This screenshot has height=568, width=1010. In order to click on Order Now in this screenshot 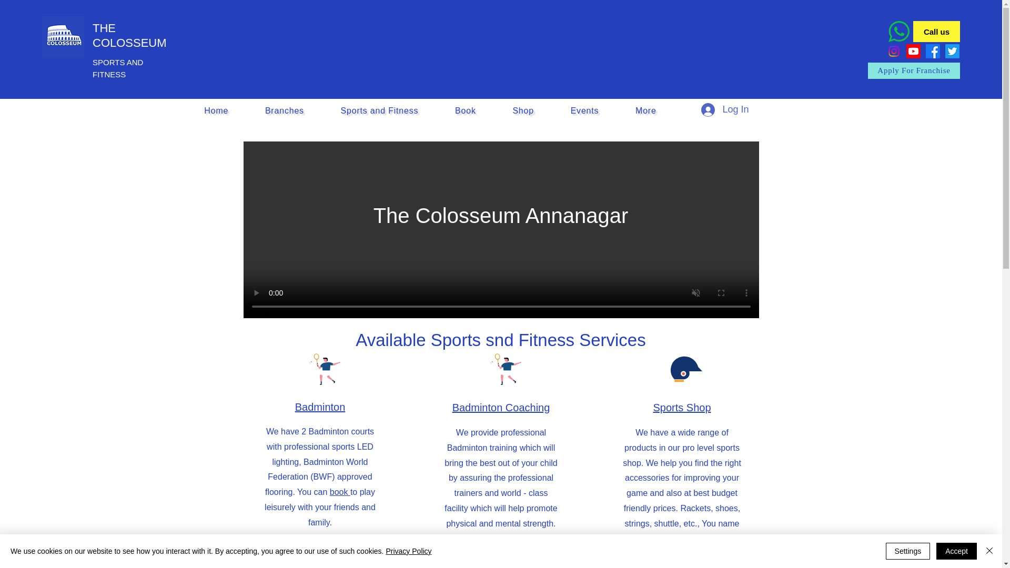, I will do `click(682, 407)`.